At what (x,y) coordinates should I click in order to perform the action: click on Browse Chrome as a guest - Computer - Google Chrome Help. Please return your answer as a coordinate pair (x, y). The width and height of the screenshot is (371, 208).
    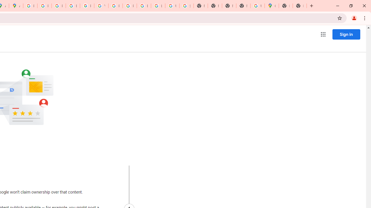
    Looking at the image, I should click on (144, 6).